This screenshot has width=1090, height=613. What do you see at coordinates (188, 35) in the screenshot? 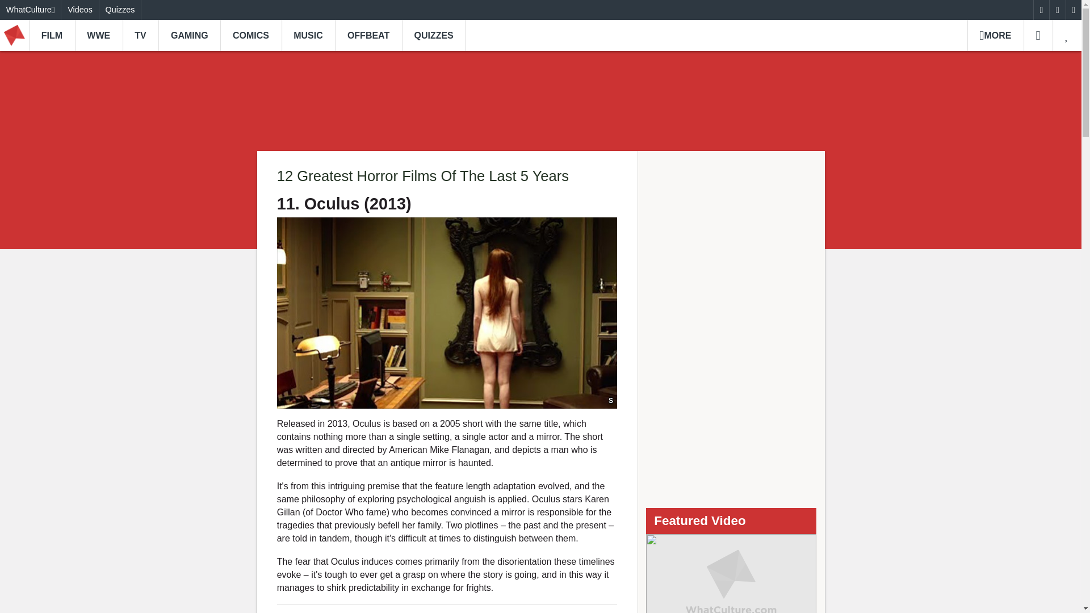
I see `GAMING` at bounding box center [188, 35].